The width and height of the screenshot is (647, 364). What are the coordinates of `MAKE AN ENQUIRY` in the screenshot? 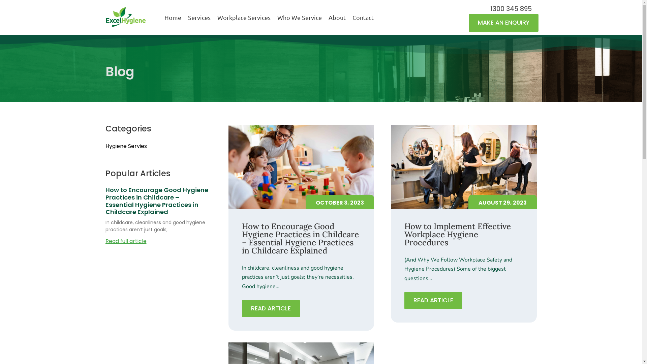 It's located at (503, 23).